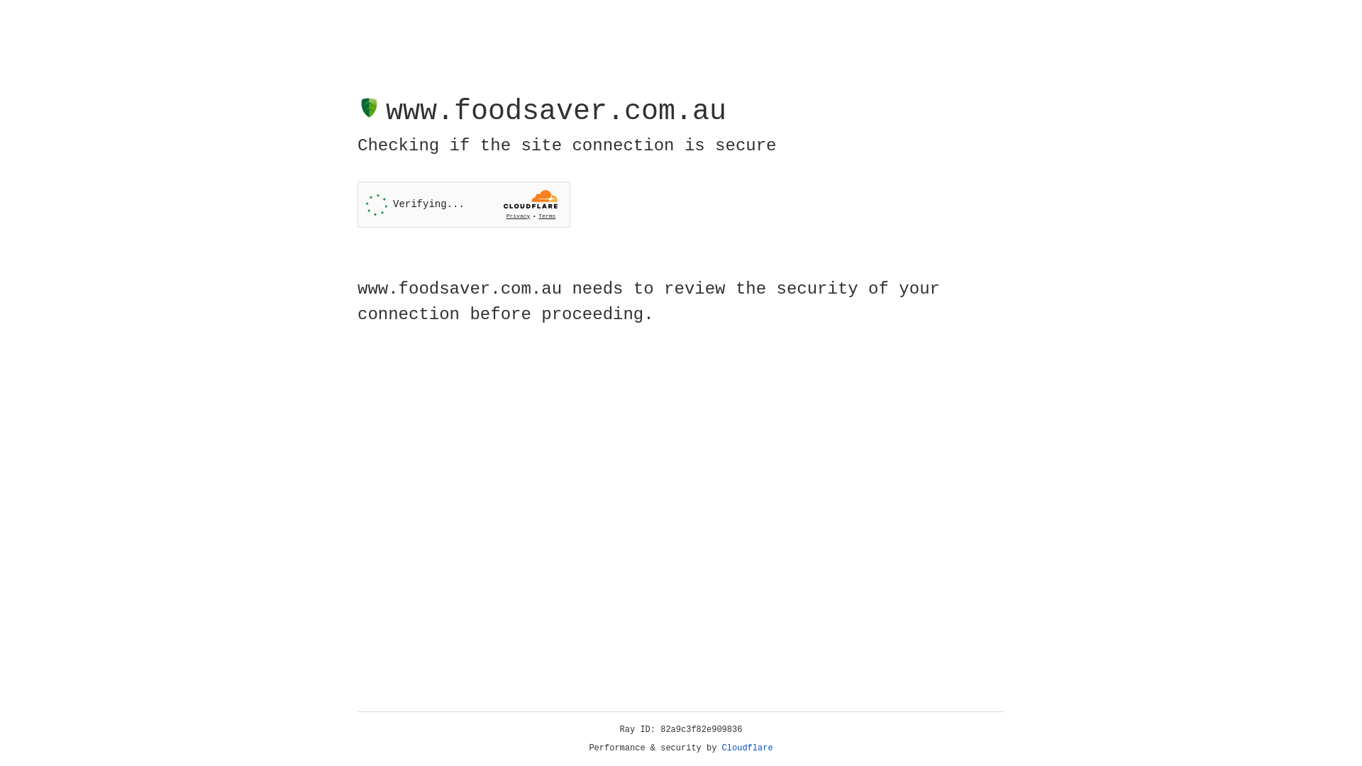 Image resolution: width=1362 pixels, height=766 pixels. What do you see at coordinates (748, 748) in the screenshot?
I see `Cloudflare` at bounding box center [748, 748].